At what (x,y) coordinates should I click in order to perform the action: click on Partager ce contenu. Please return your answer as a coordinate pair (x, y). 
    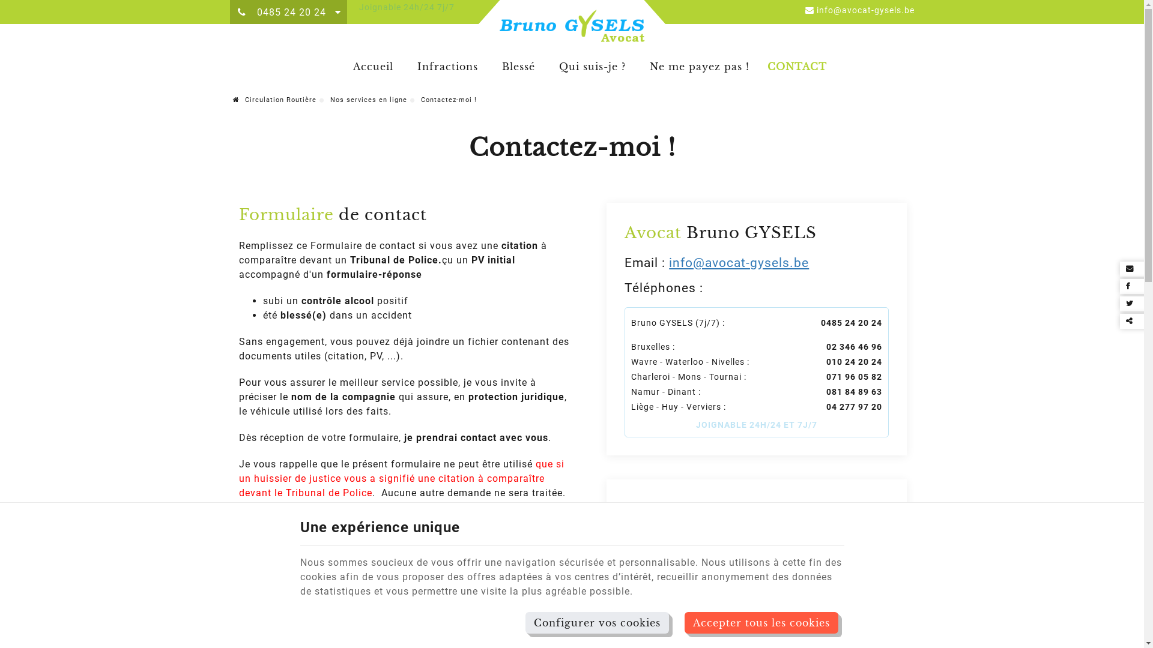
    Looking at the image, I should click on (1135, 322).